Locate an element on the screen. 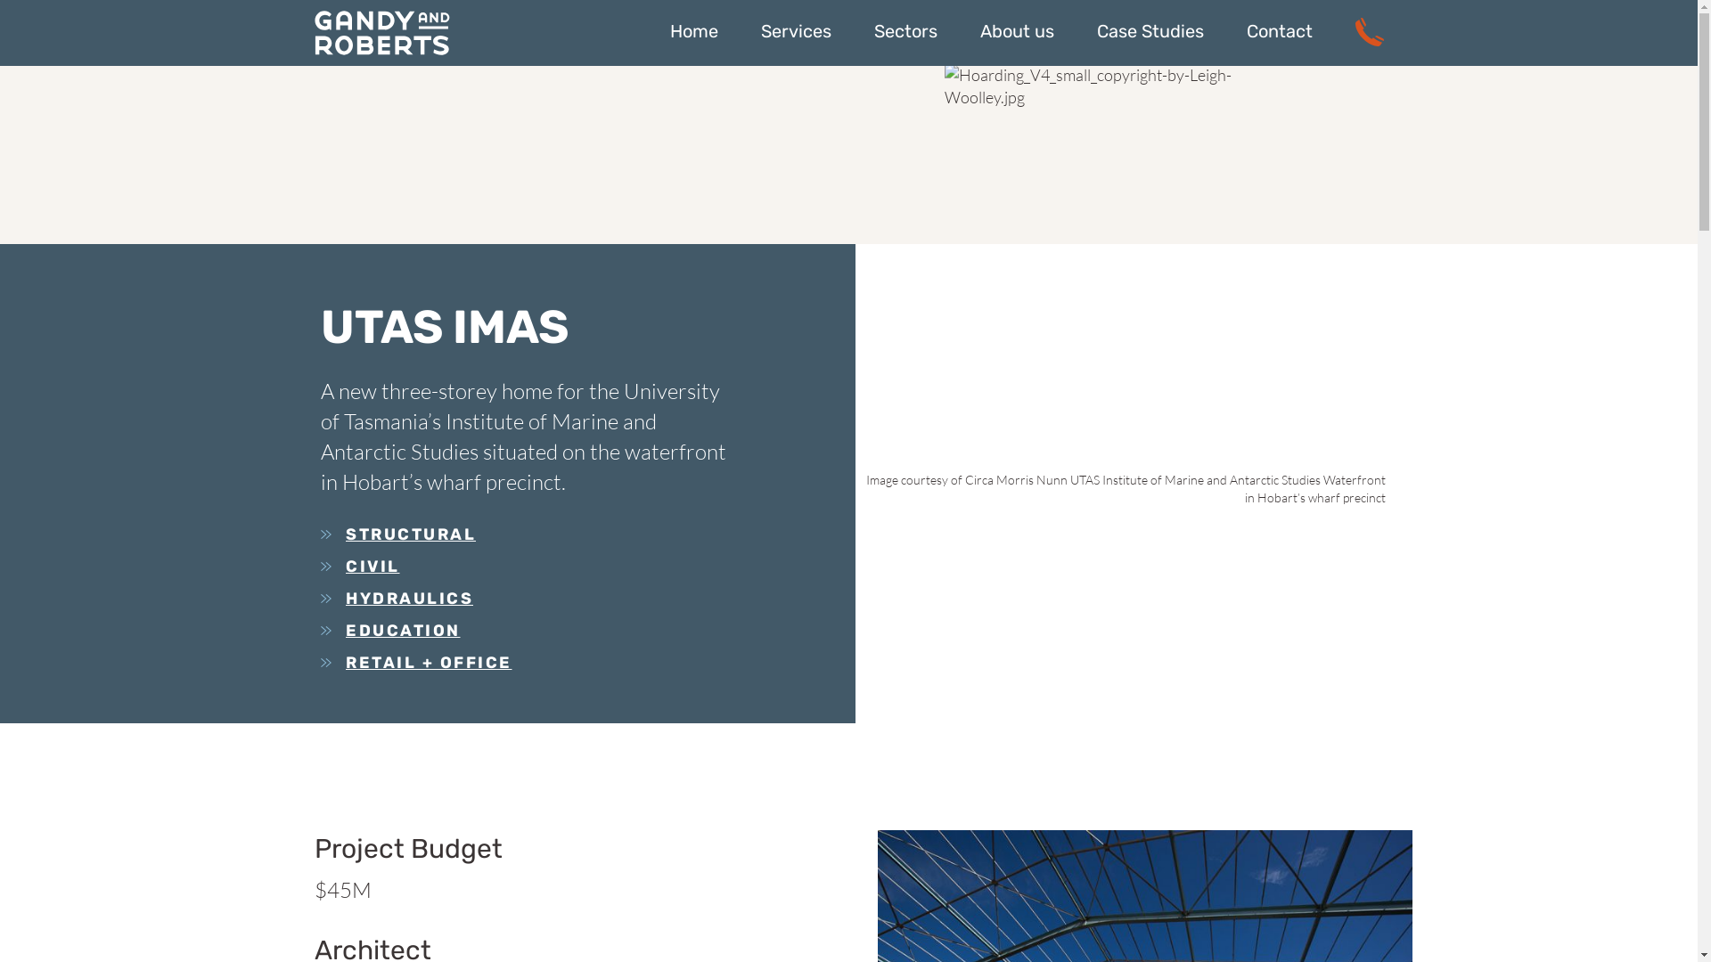 This screenshot has width=1711, height=962. Home is located at coordinates (694, 31).